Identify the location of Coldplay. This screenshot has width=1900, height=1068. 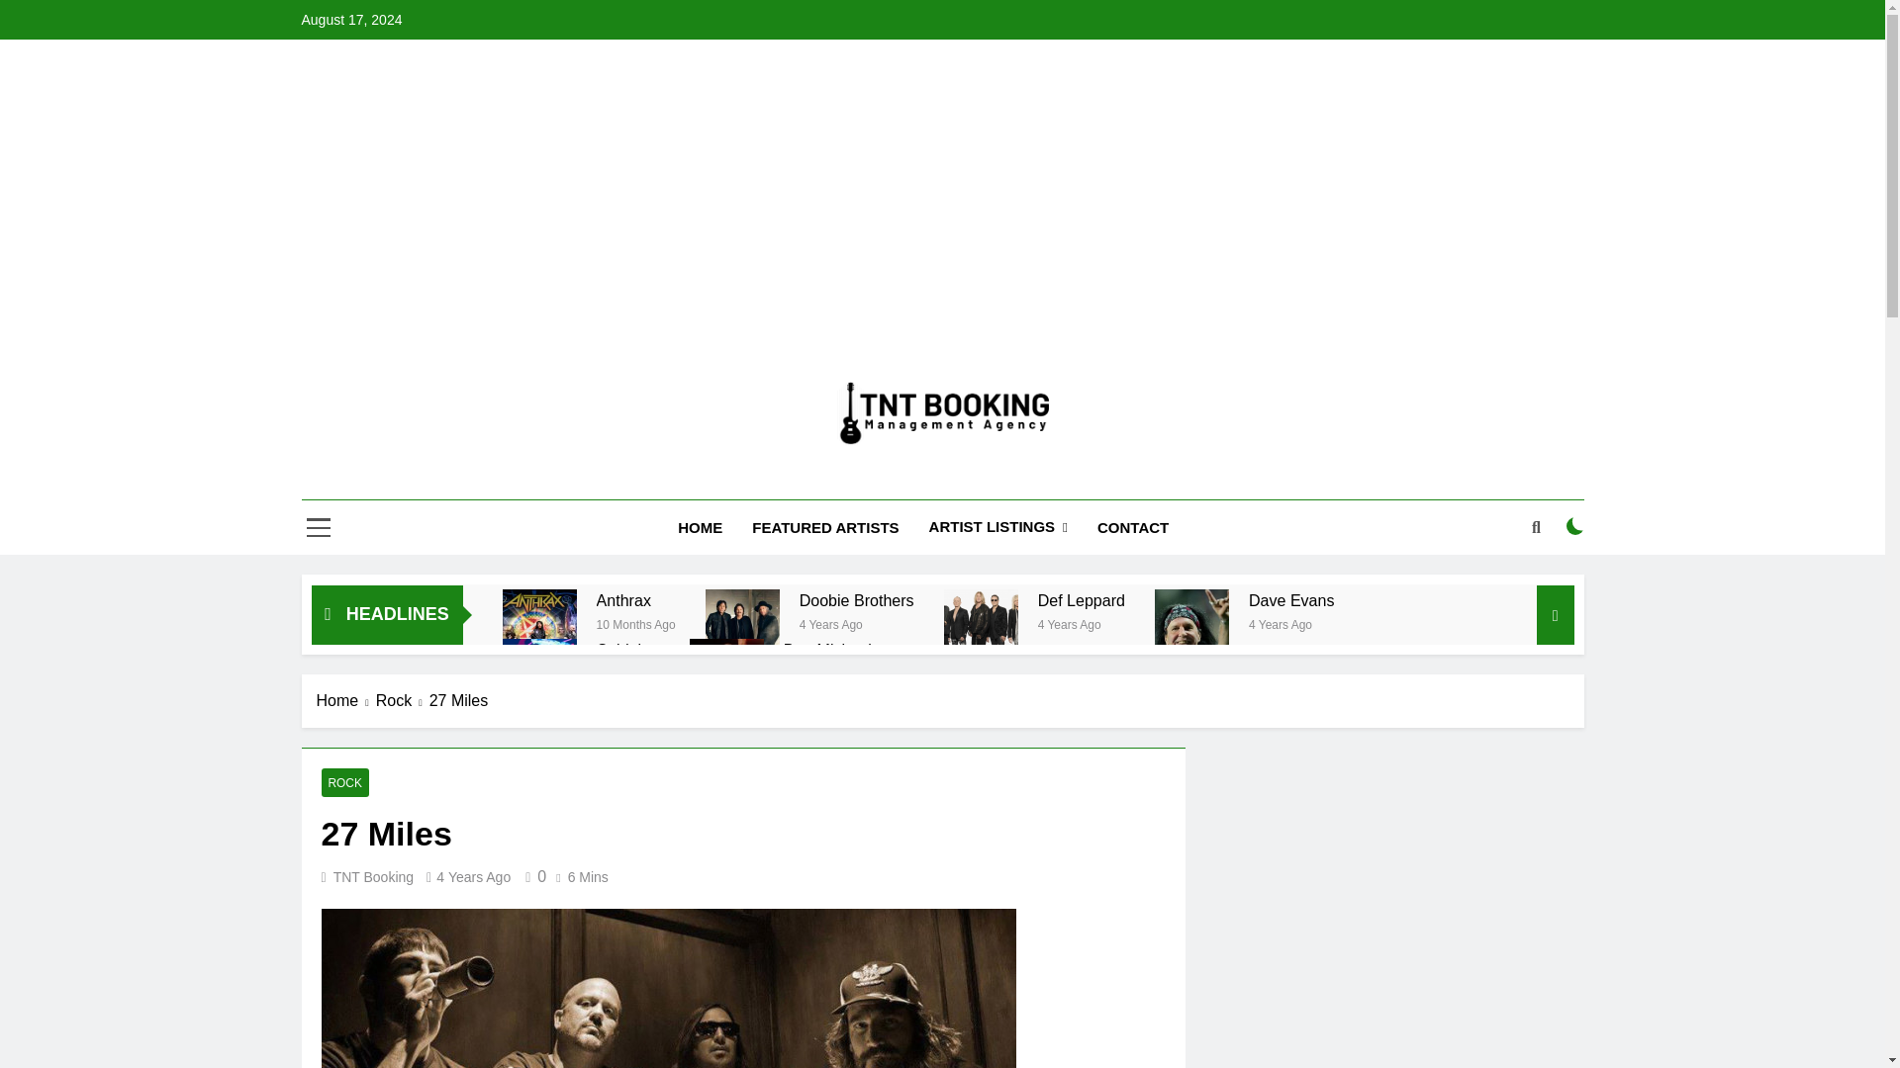
(540, 675).